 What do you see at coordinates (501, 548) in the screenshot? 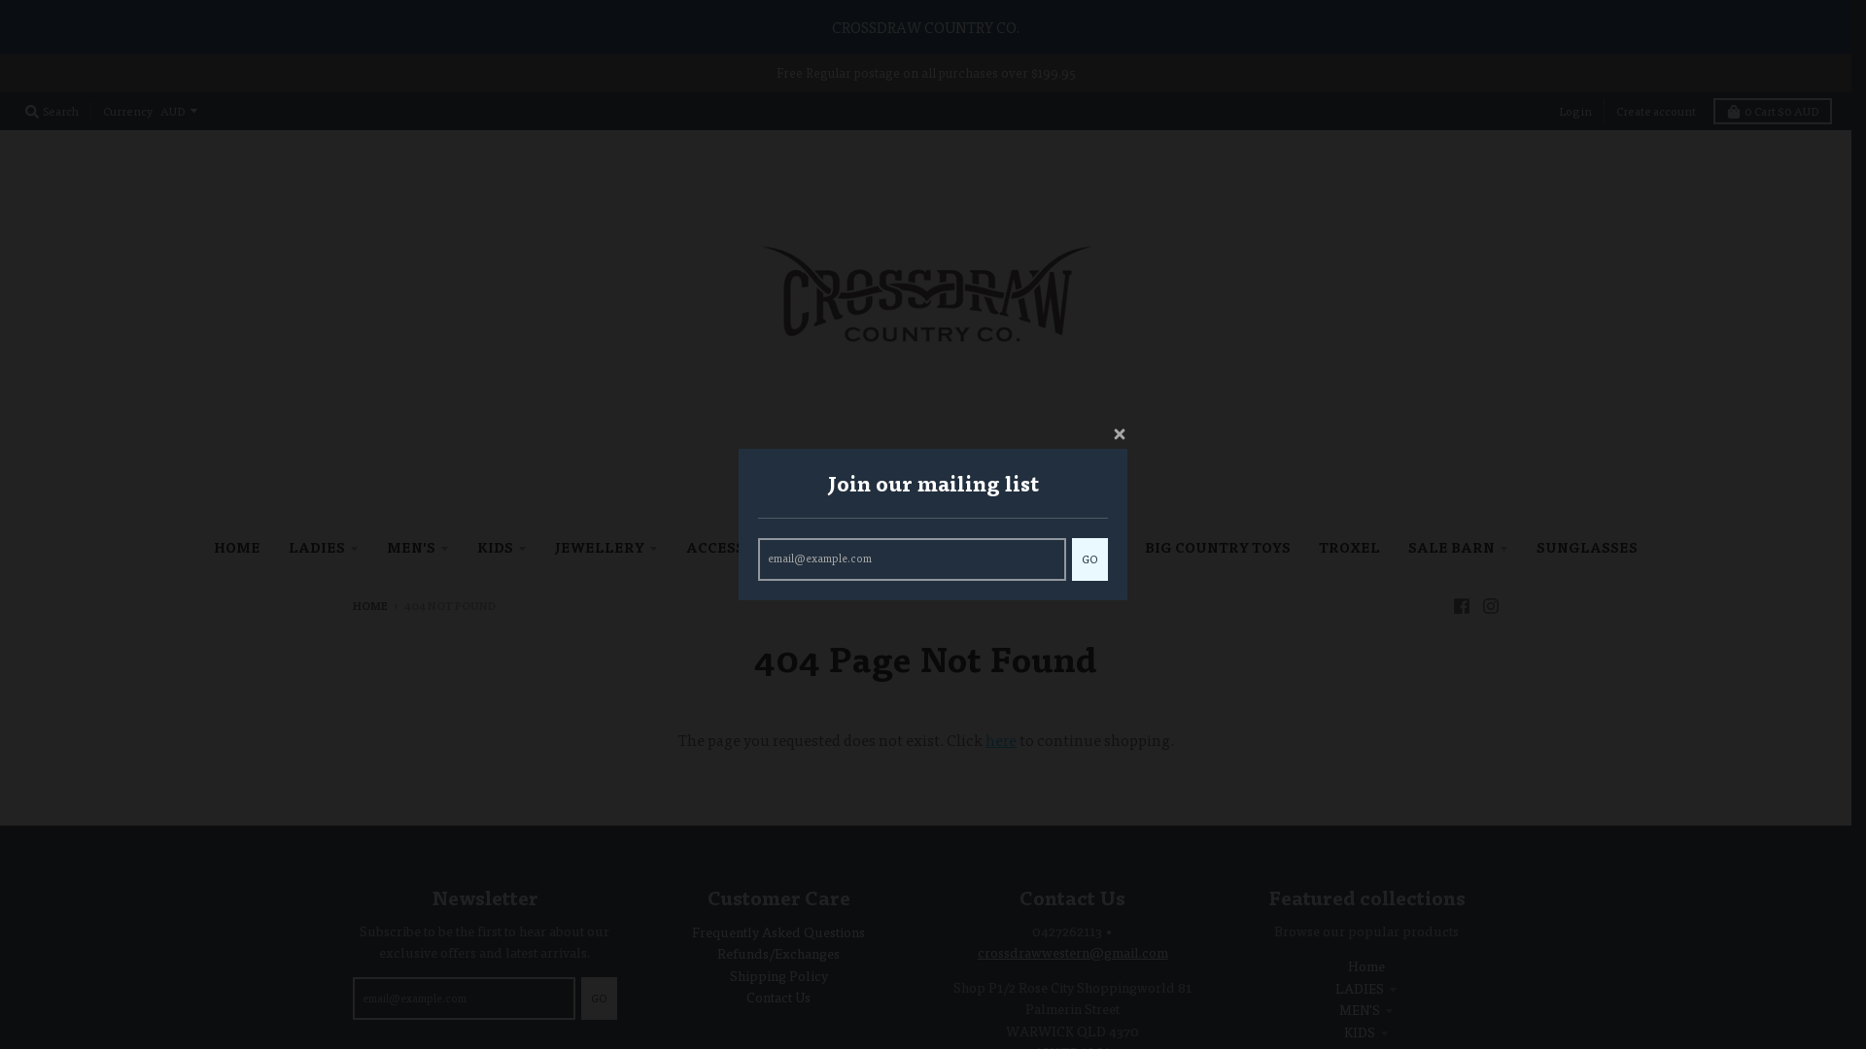
I see `KIDS` at bounding box center [501, 548].